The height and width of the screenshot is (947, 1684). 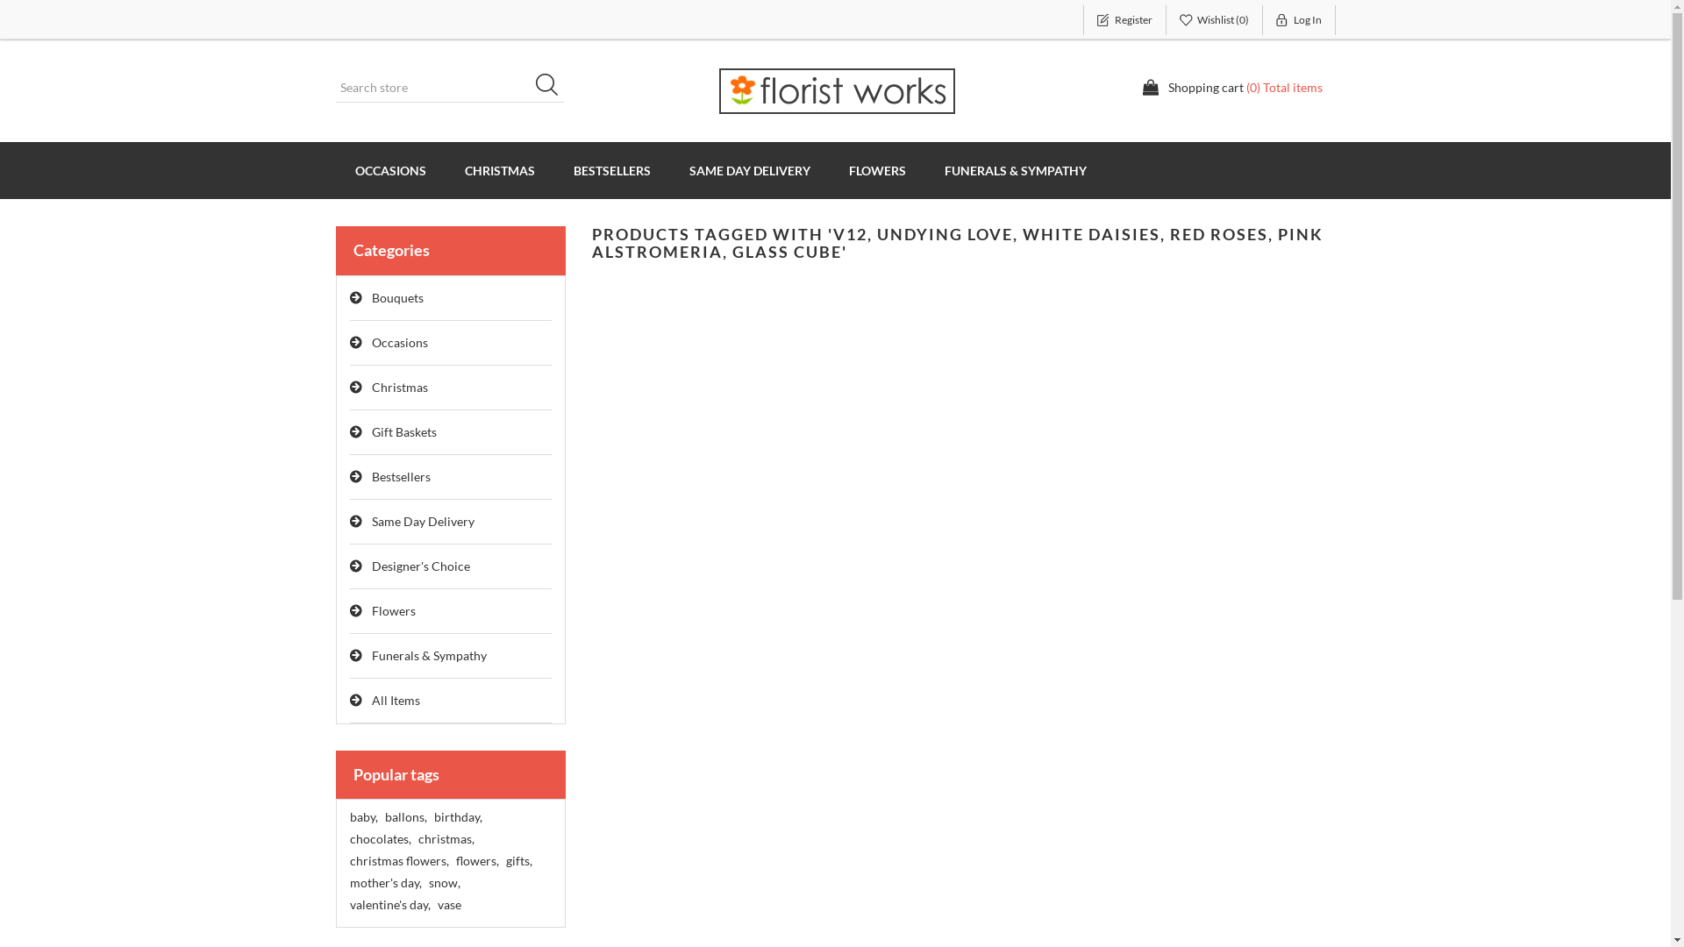 I want to click on flowers,, so click(x=477, y=861).